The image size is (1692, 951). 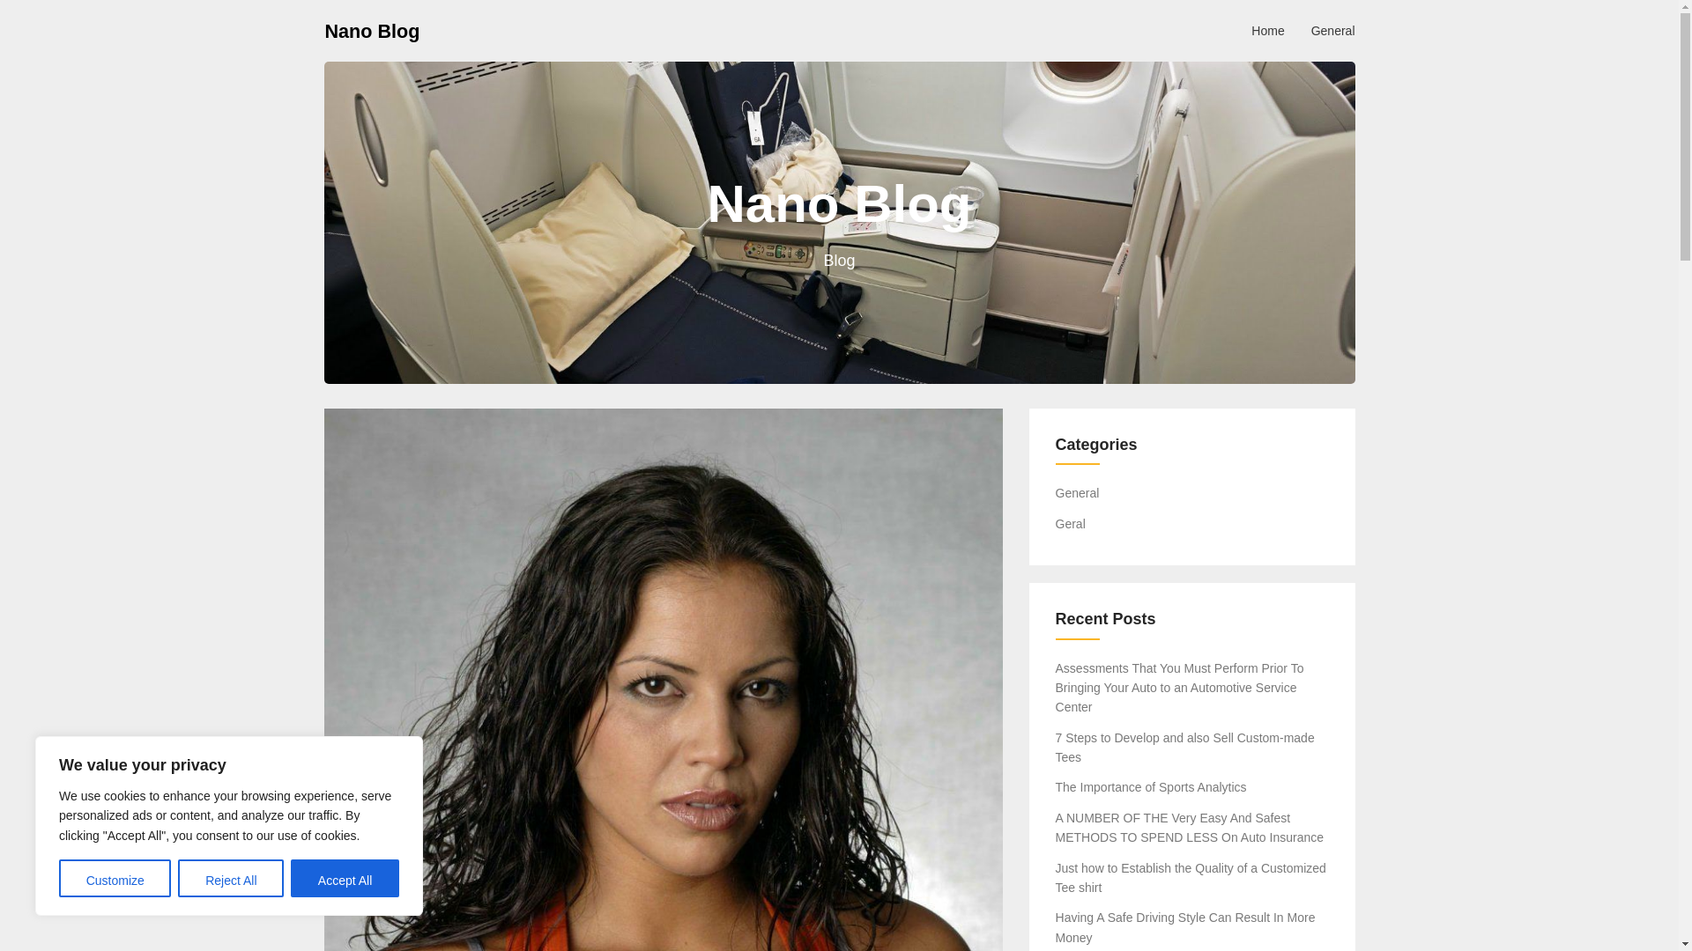 I want to click on The Importance of Sports Analytics, so click(x=1151, y=786).